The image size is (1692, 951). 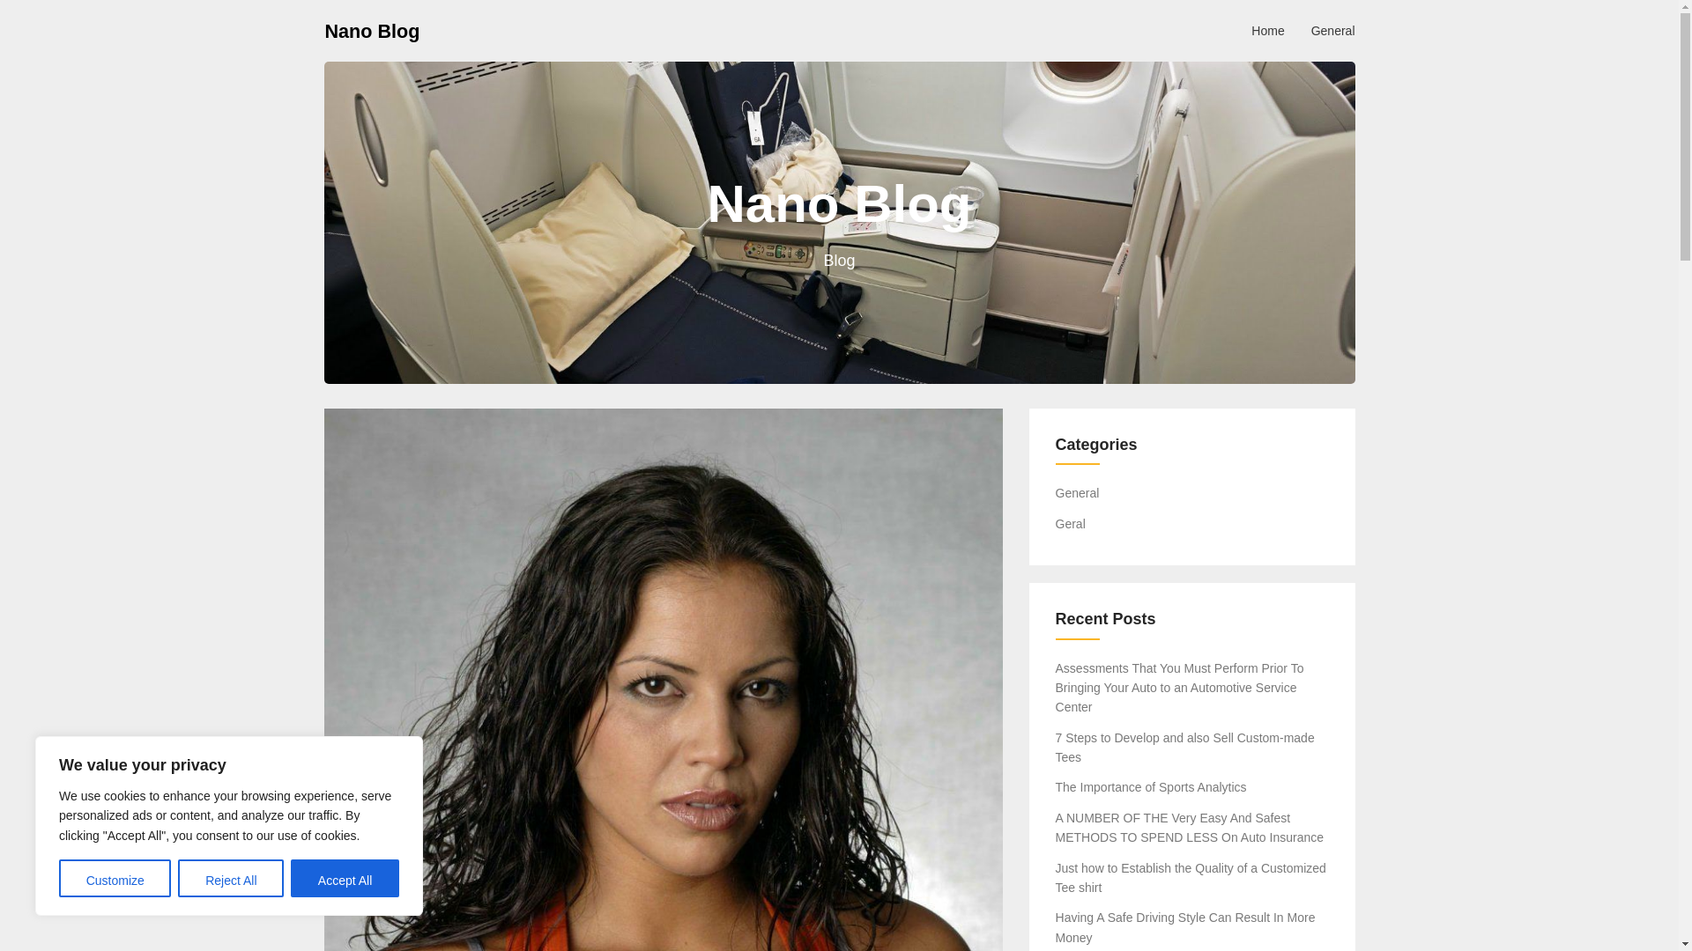 I want to click on The Importance of Sports Analytics, so click(x=1151, y=786).